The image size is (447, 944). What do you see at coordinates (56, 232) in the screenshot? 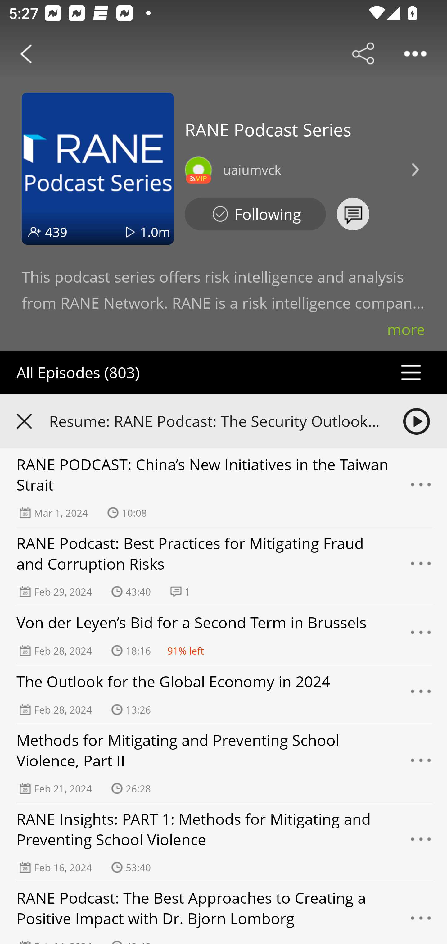
I see `439` at bounding box center [56, 232].